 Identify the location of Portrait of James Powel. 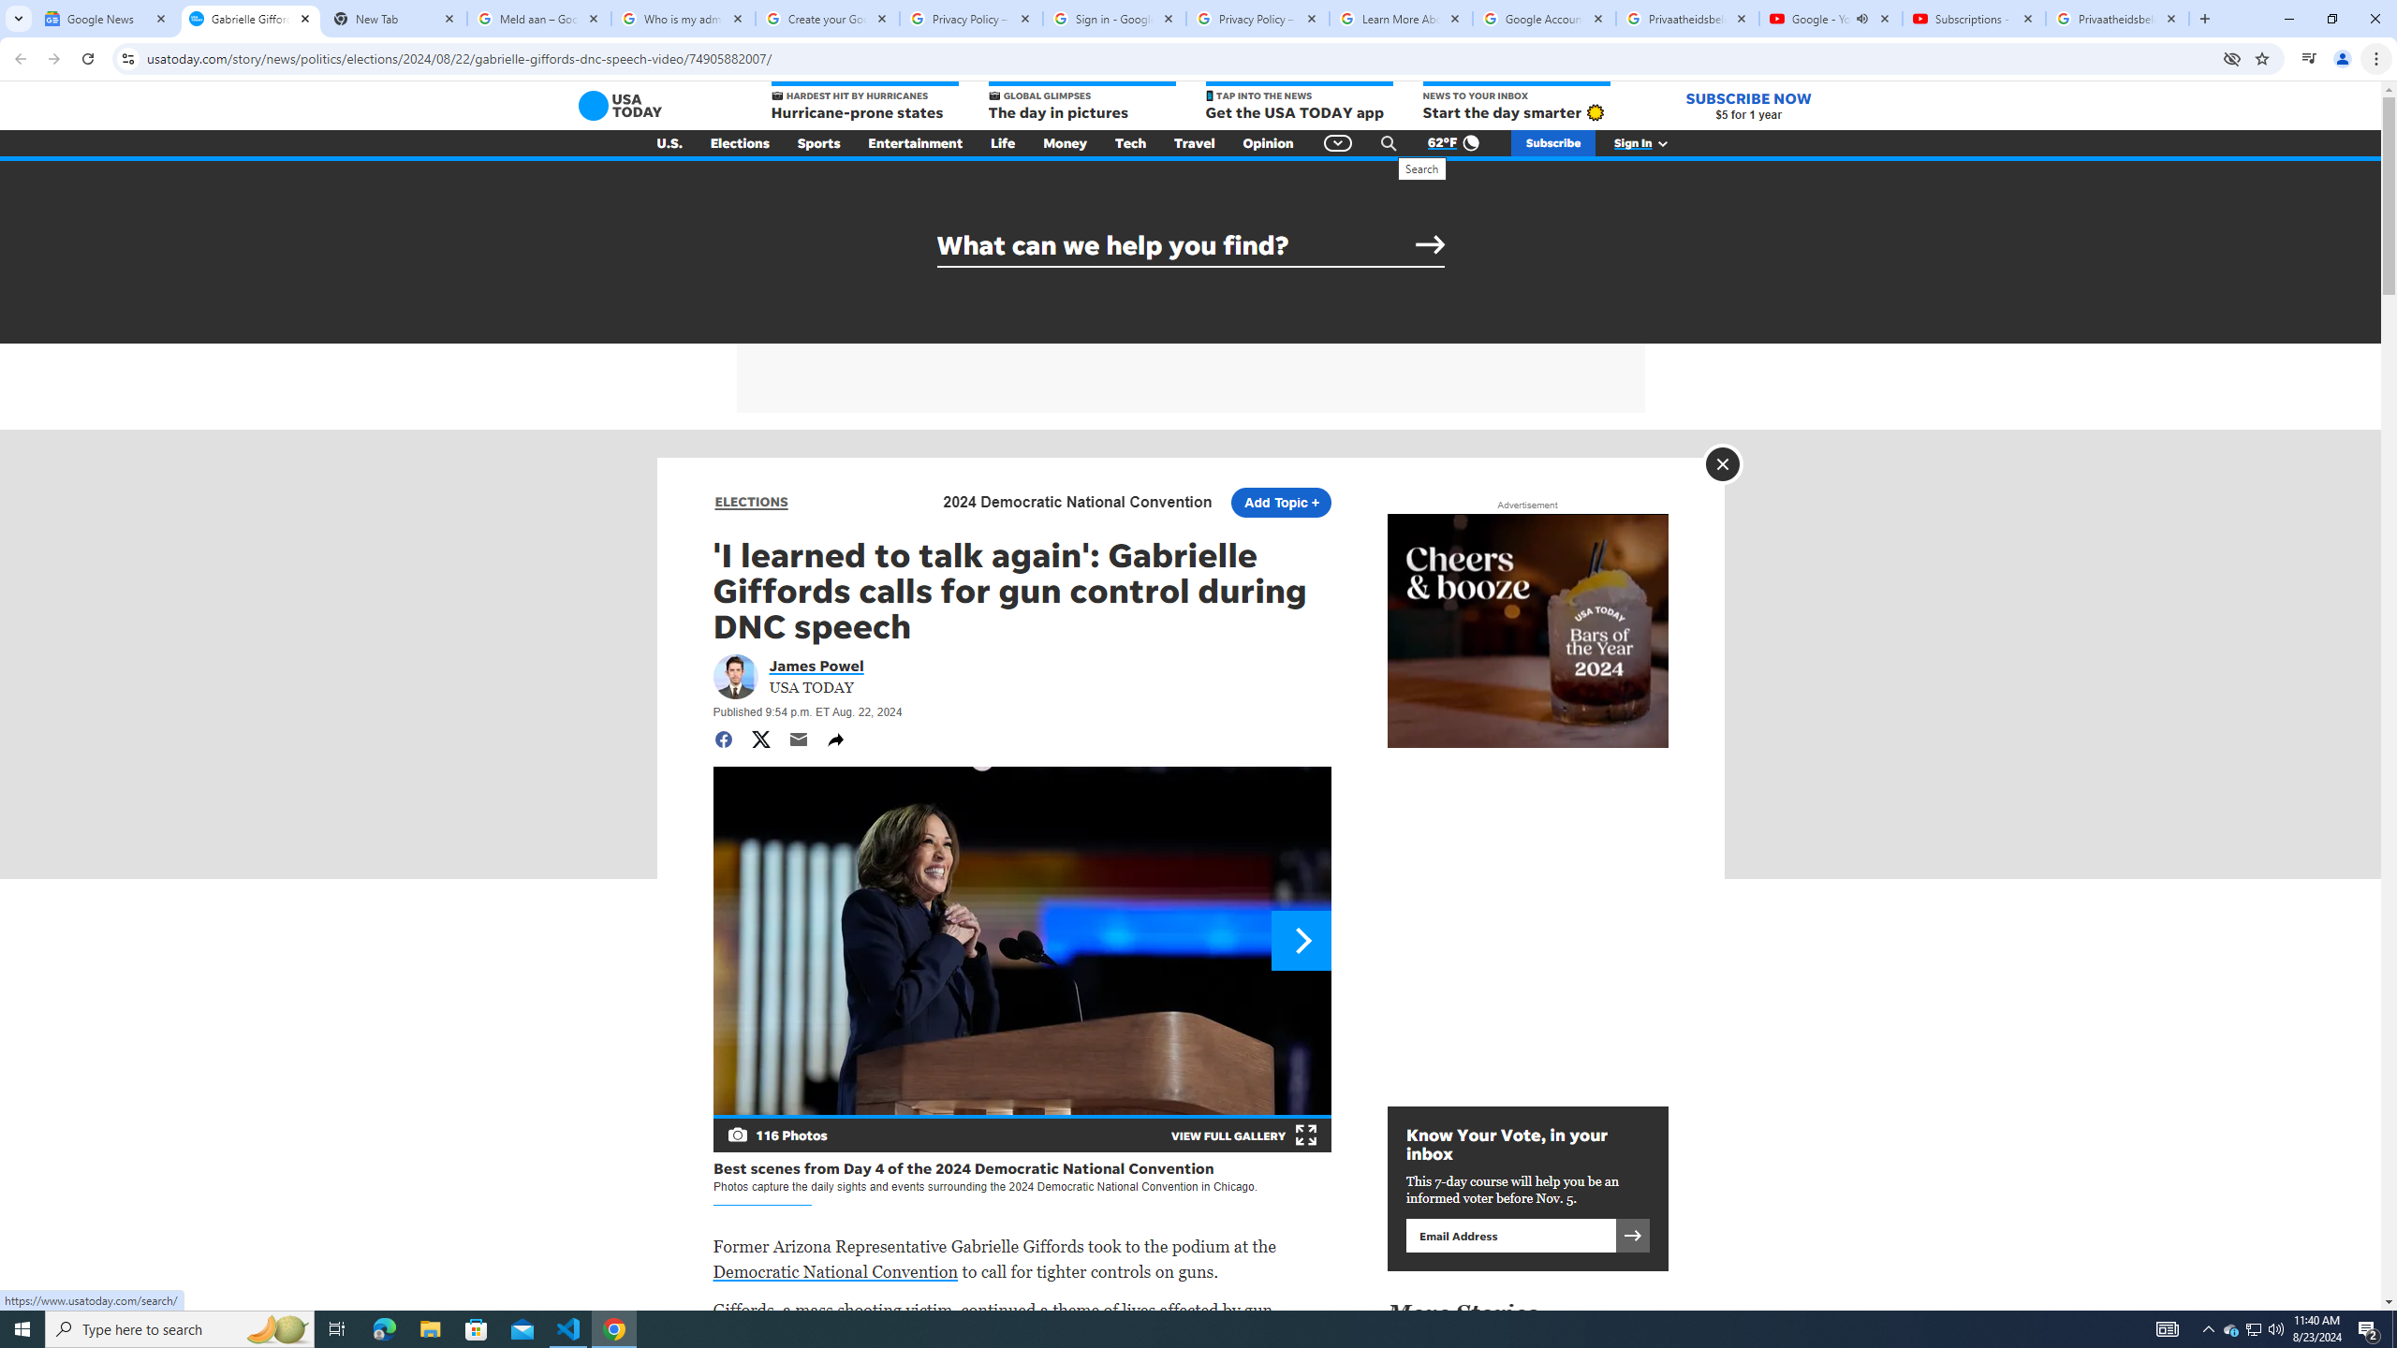
(734, 676).